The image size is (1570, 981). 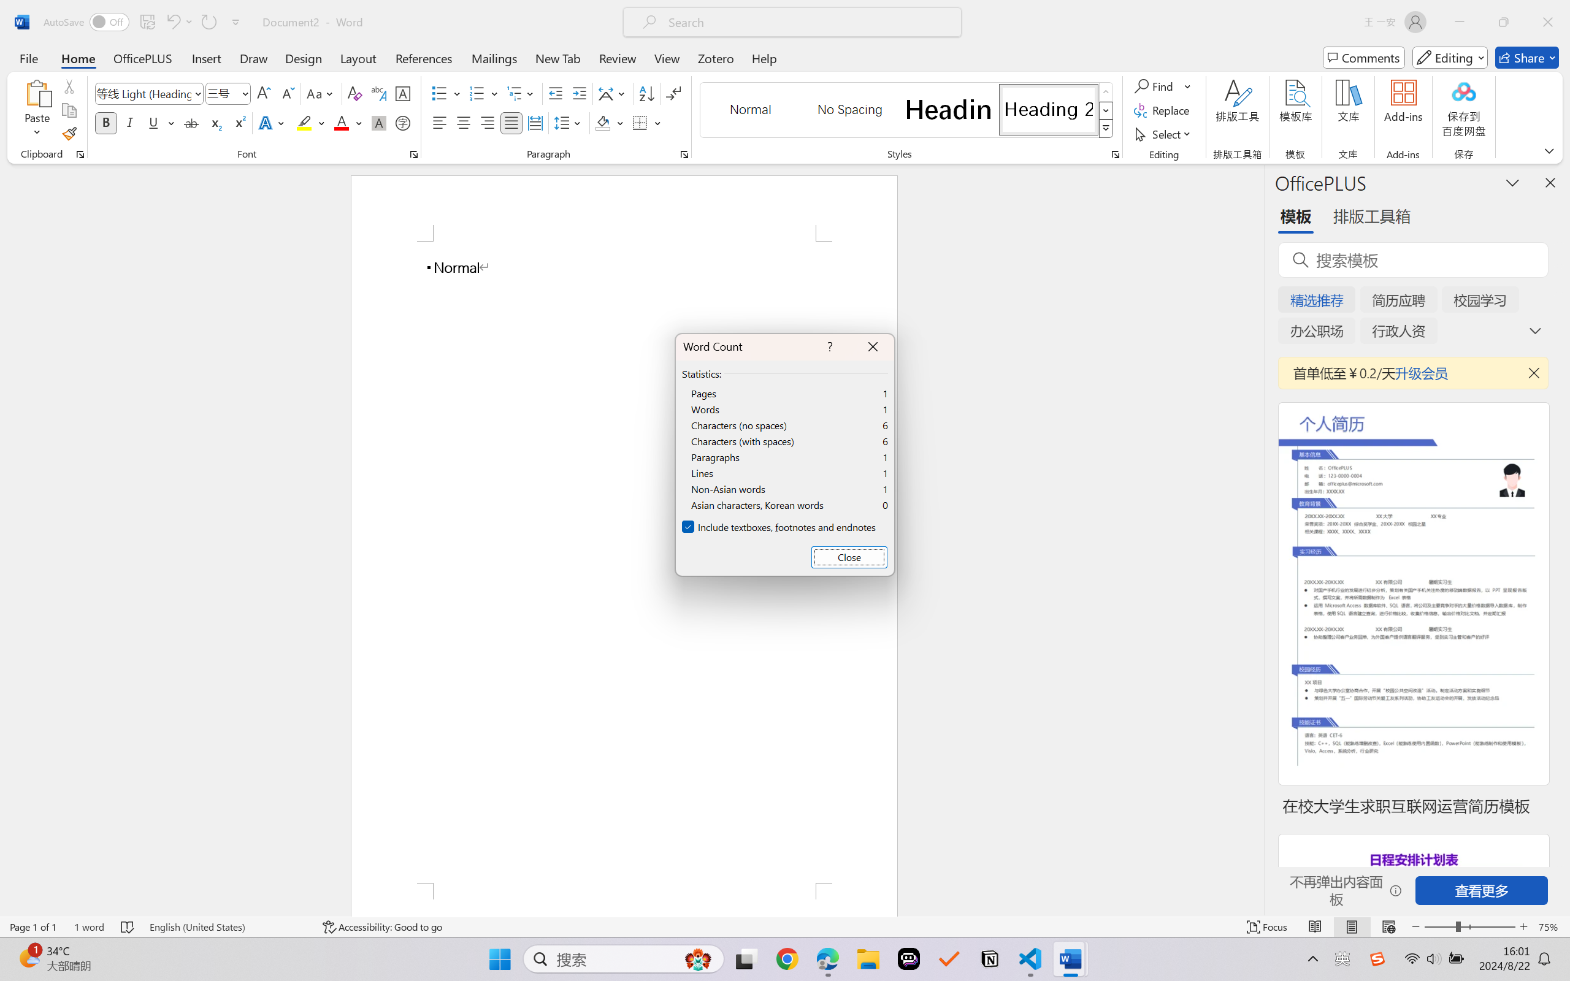 I want to click on Heading 1, so click(x=949, y=109).